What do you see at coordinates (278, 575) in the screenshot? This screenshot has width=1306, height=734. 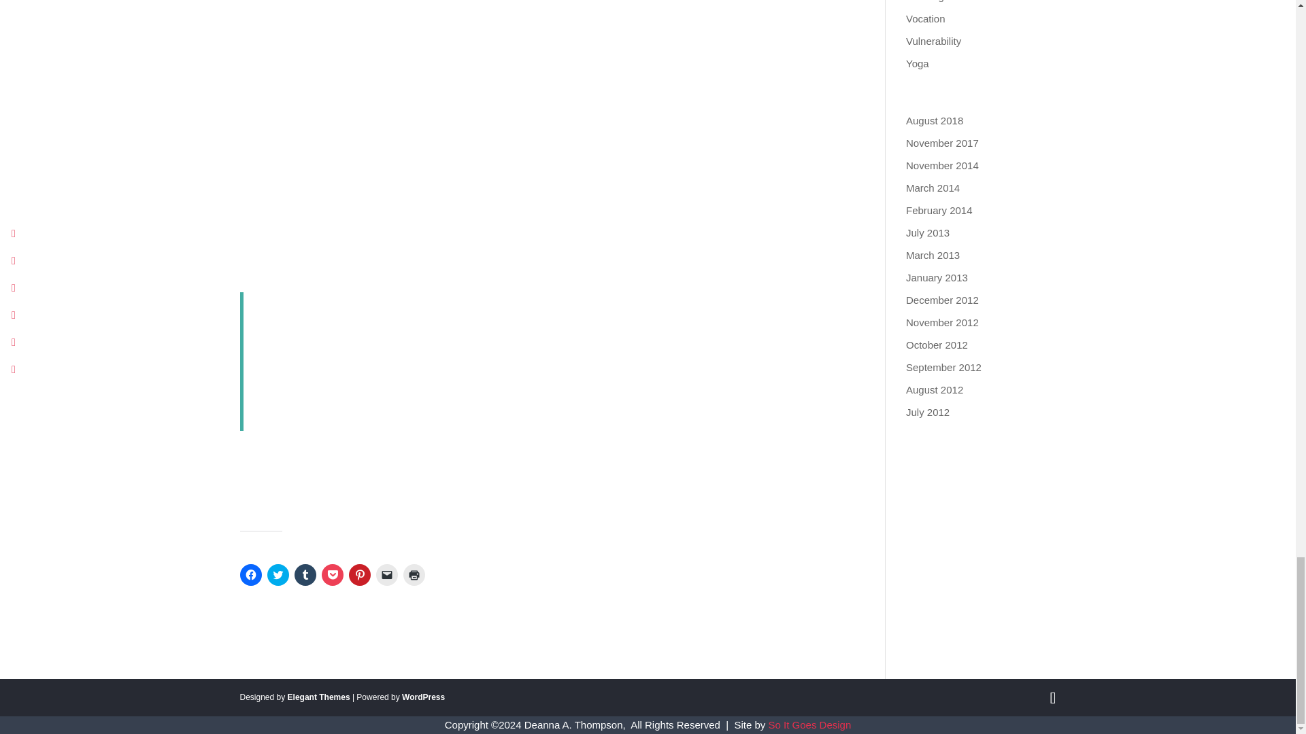 I see `Click to share on Twitter` at bounding box center [278, 575].